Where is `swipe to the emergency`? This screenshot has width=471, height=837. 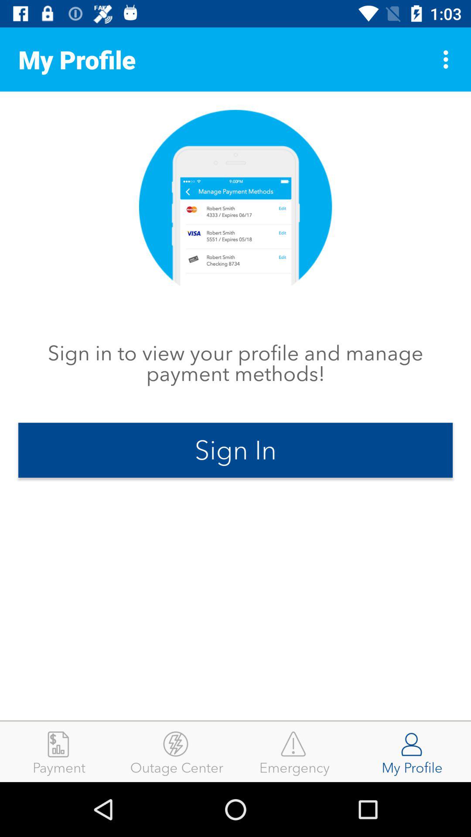
swipe to the emergency is located at coordinates (294, 752).